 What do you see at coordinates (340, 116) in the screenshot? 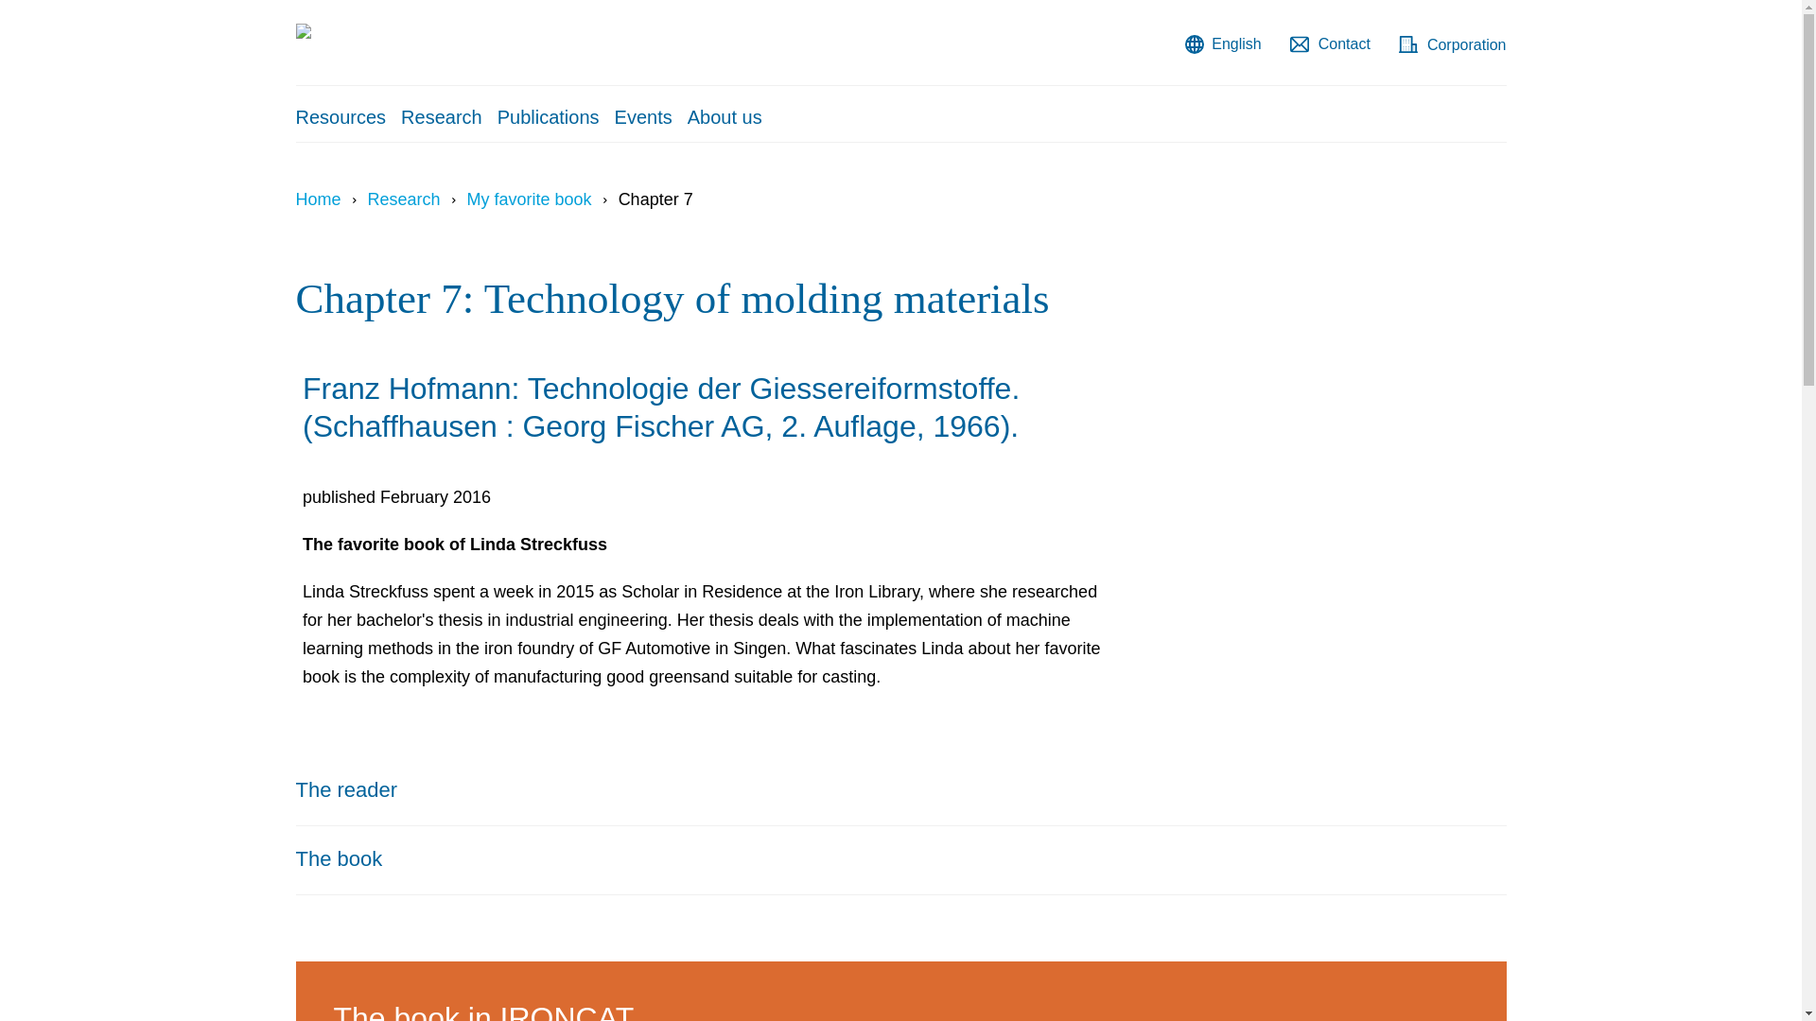
I see `Resources` at bounding box center [340, 116].